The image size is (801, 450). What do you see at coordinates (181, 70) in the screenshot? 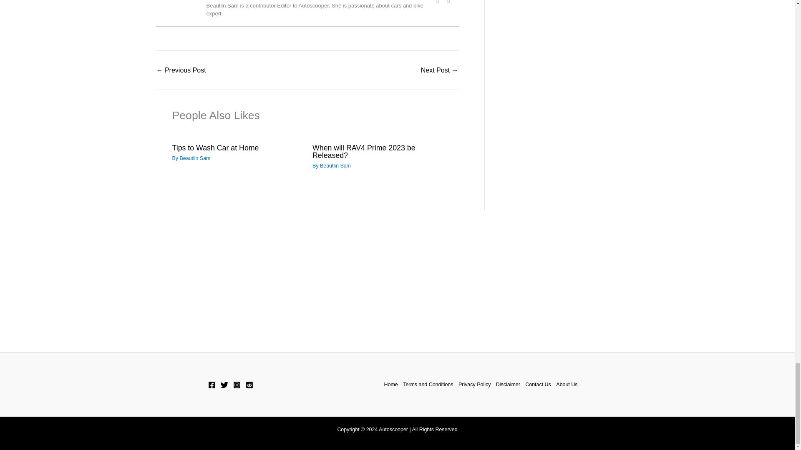
I see `When will the 2023 Chevrolet Equinox be available?` at bounding box center [181, 70].